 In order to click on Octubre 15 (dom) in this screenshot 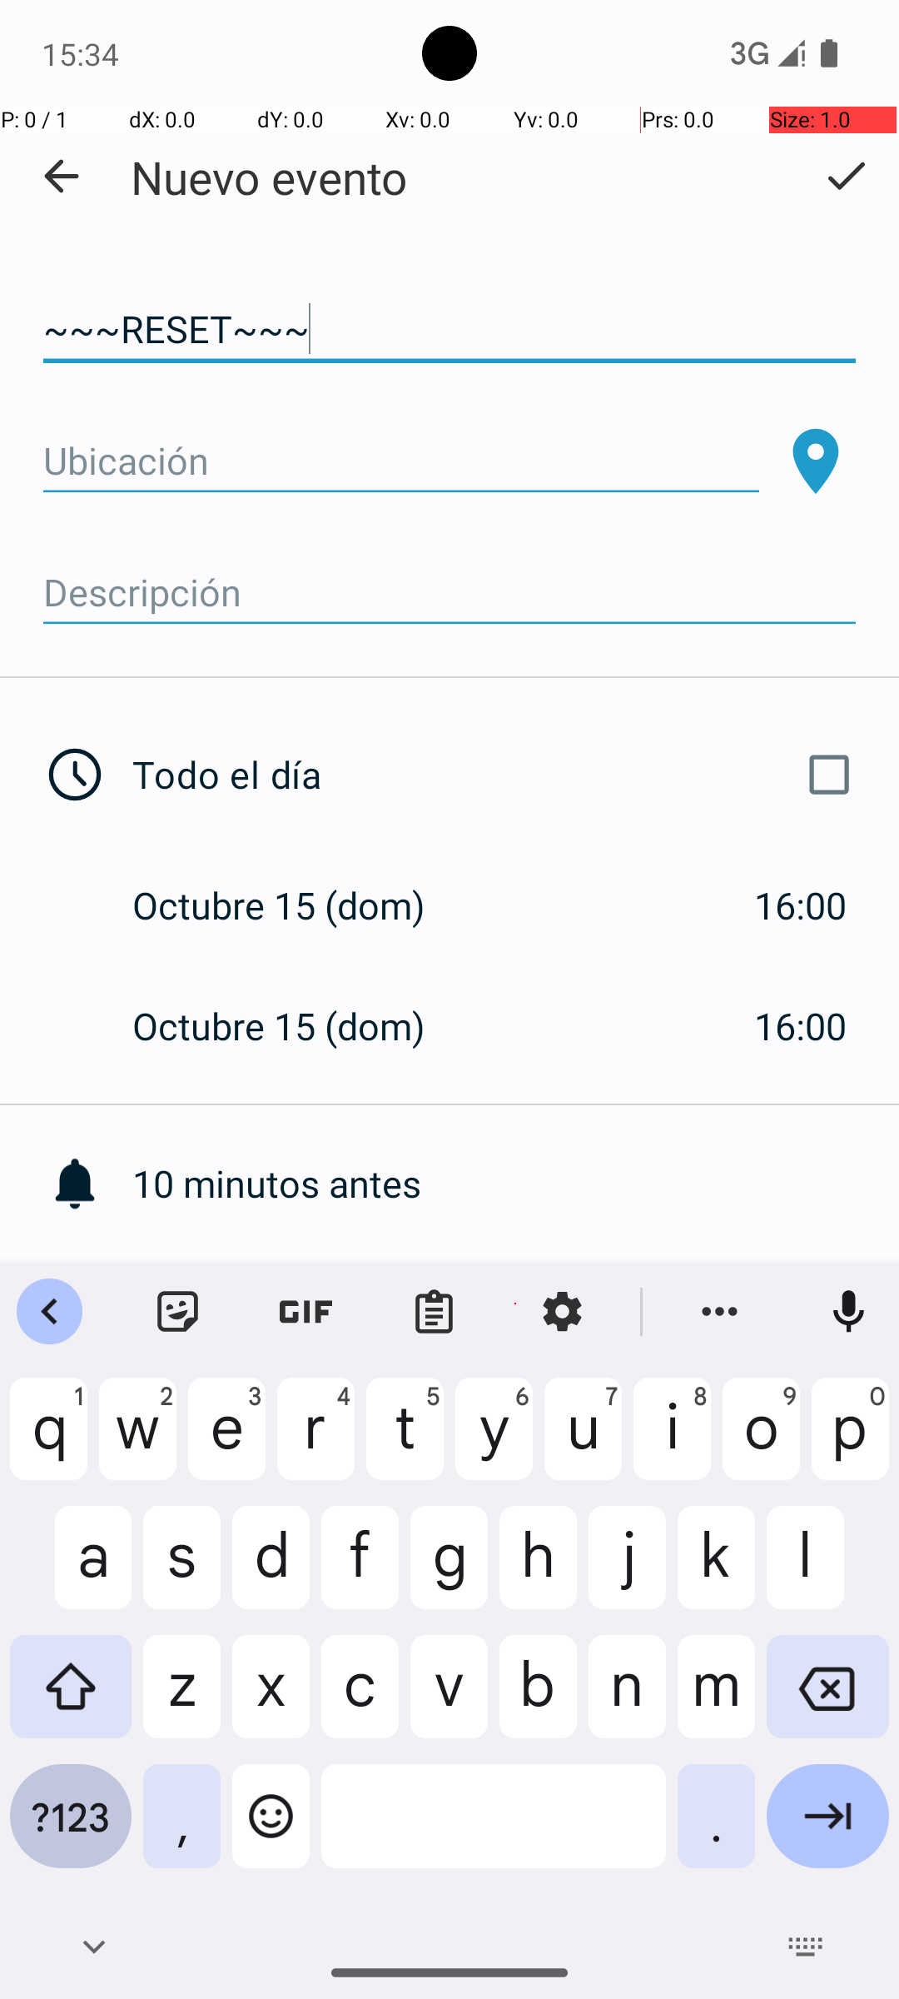, I will do `click(296, 905)`.